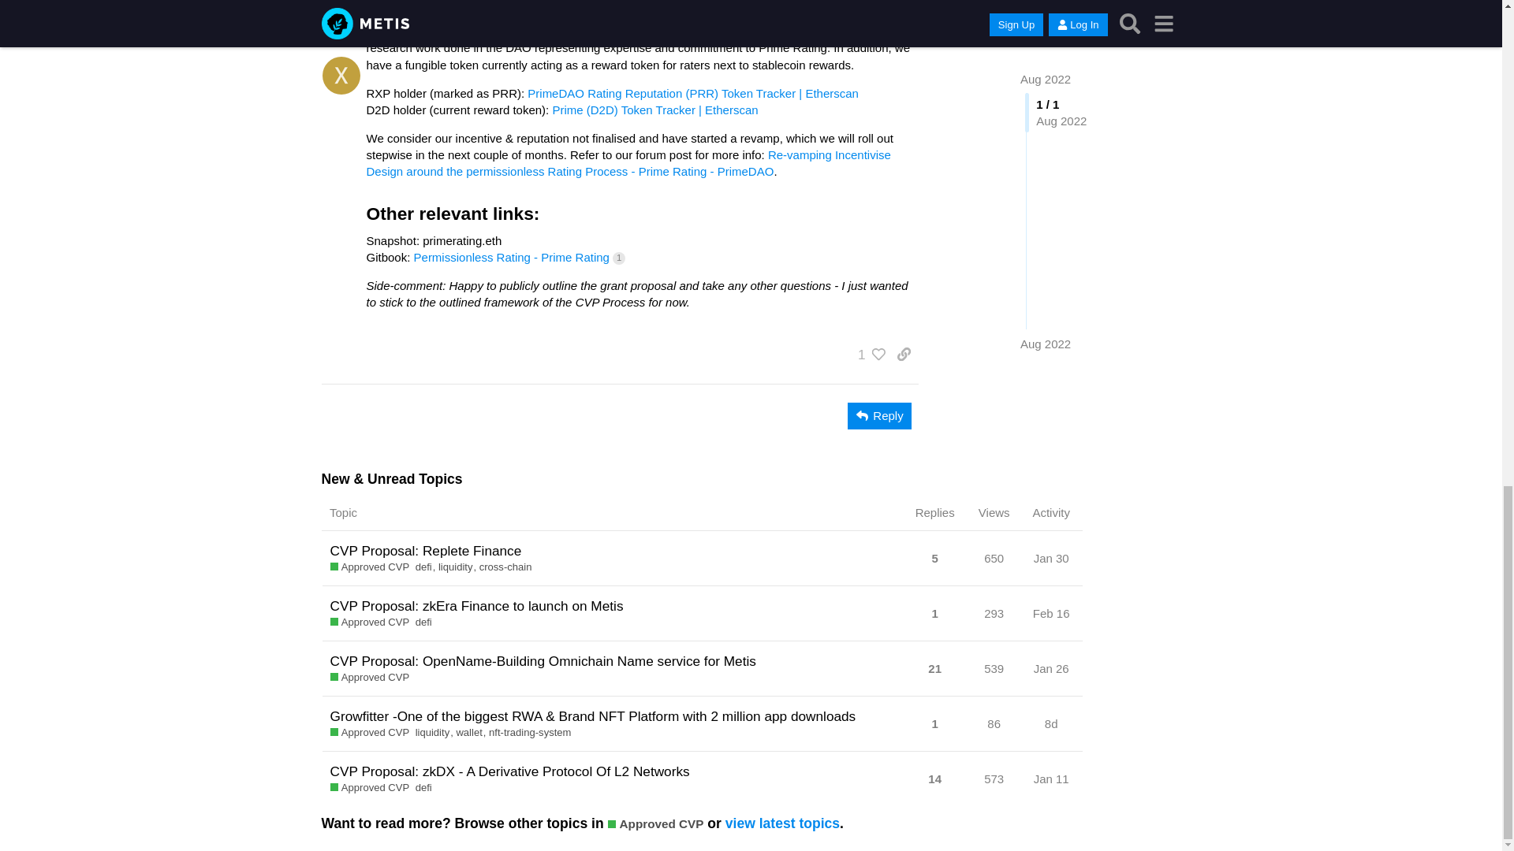 Image resolution: width=1514 pixels, height=851 pixels. I want to click on 1, so click(867, 355).